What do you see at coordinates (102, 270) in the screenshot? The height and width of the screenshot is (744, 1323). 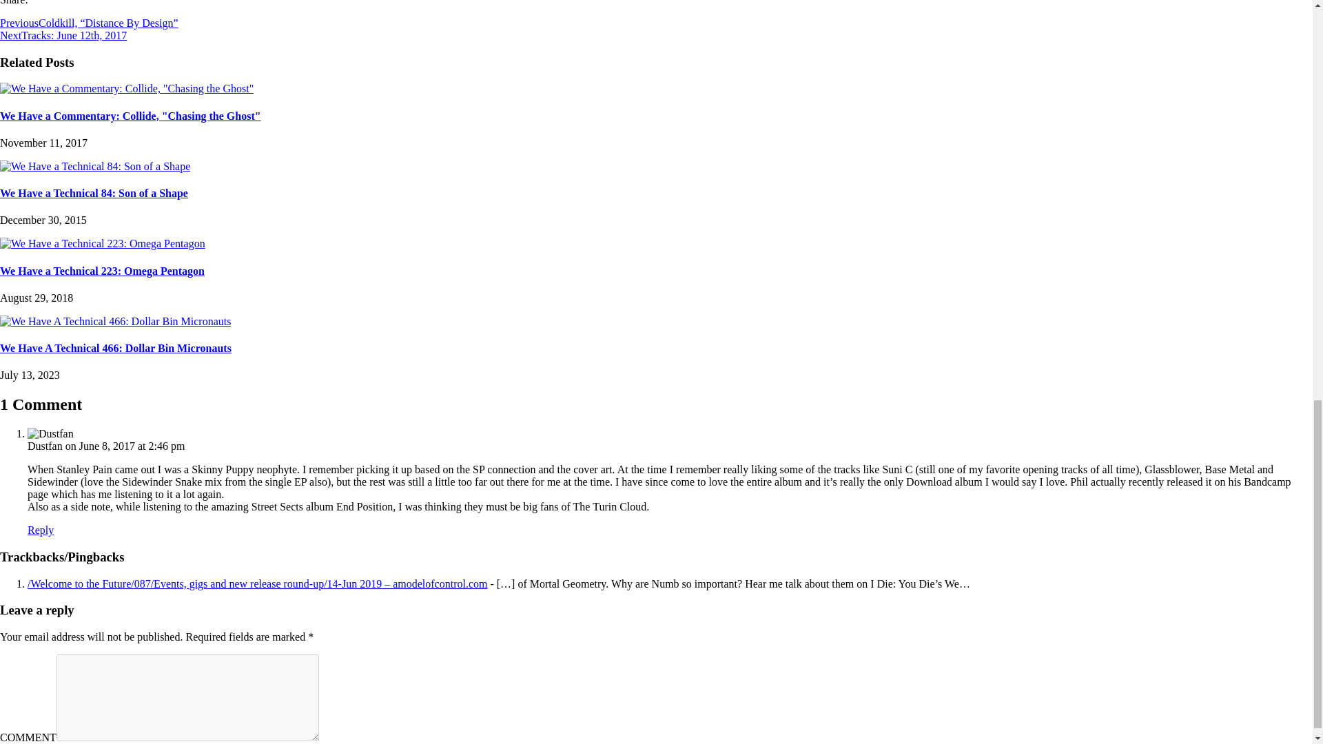 I see `We Have a Technical 223: Omega Pentagon` at bounding box center [102, 270].